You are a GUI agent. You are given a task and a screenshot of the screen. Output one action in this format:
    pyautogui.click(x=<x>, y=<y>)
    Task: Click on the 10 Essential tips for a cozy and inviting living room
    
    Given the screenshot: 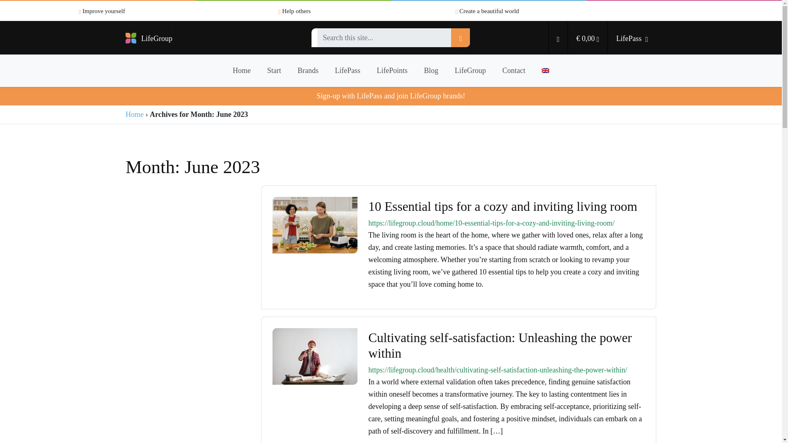 What is the action you would take?
    pyautogui.click(x=315, y=224)
    